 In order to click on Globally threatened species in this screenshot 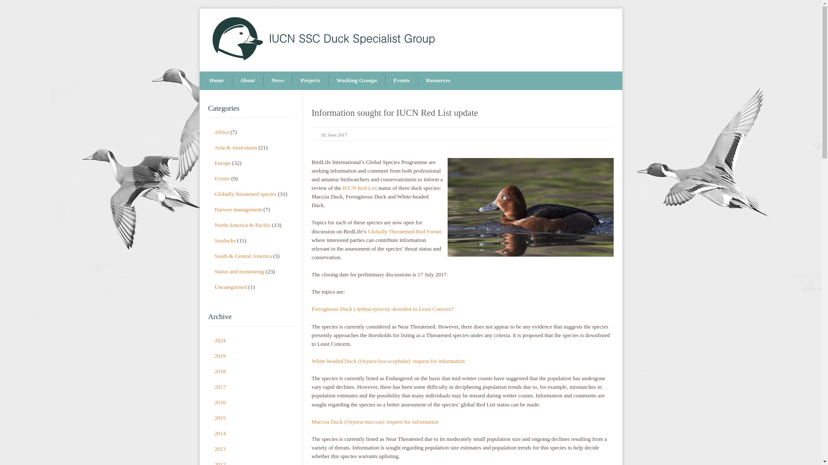, I will do `click(245, 194)`.